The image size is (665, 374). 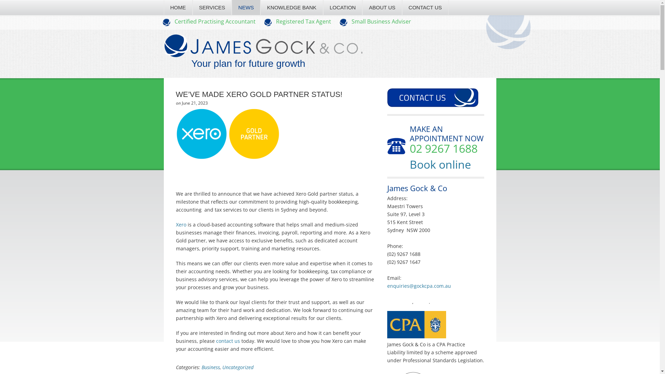 What do you see at coordinates (212, 8) in the screenshot?
I see `SERVICES` at bounding box center [212, 8].